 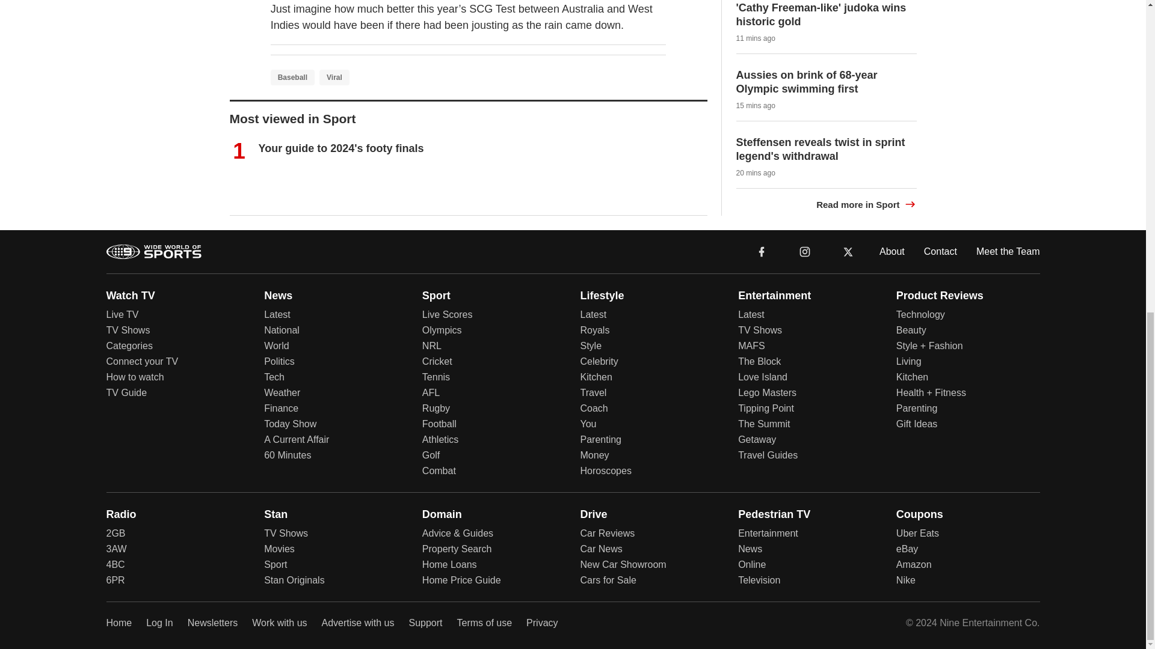 What do you see at coordinates (892, 251) in the screenshot?
I see `About` at bounding box center [892, 251].